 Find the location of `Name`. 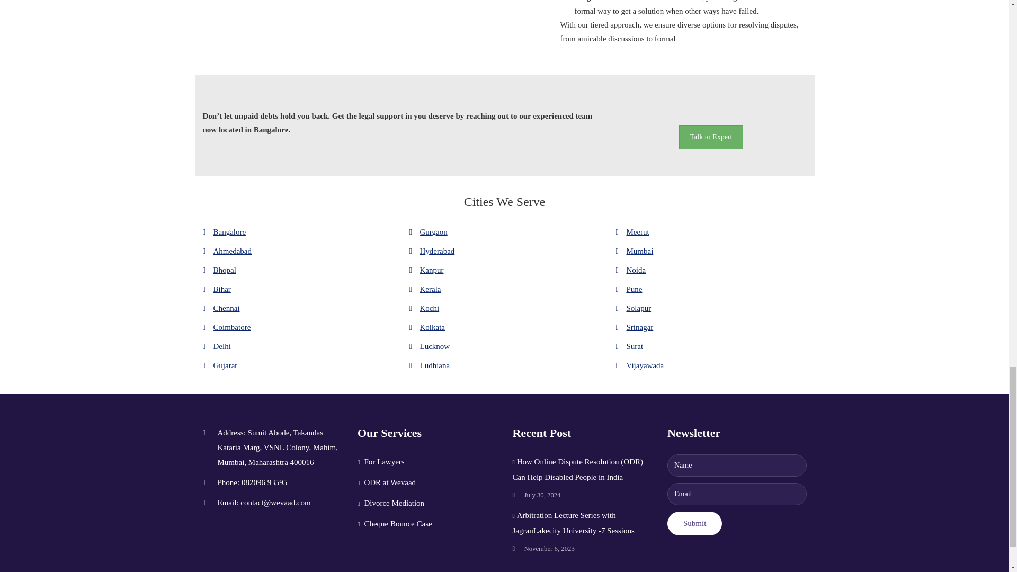

Name is located at coordinates (736, 465).